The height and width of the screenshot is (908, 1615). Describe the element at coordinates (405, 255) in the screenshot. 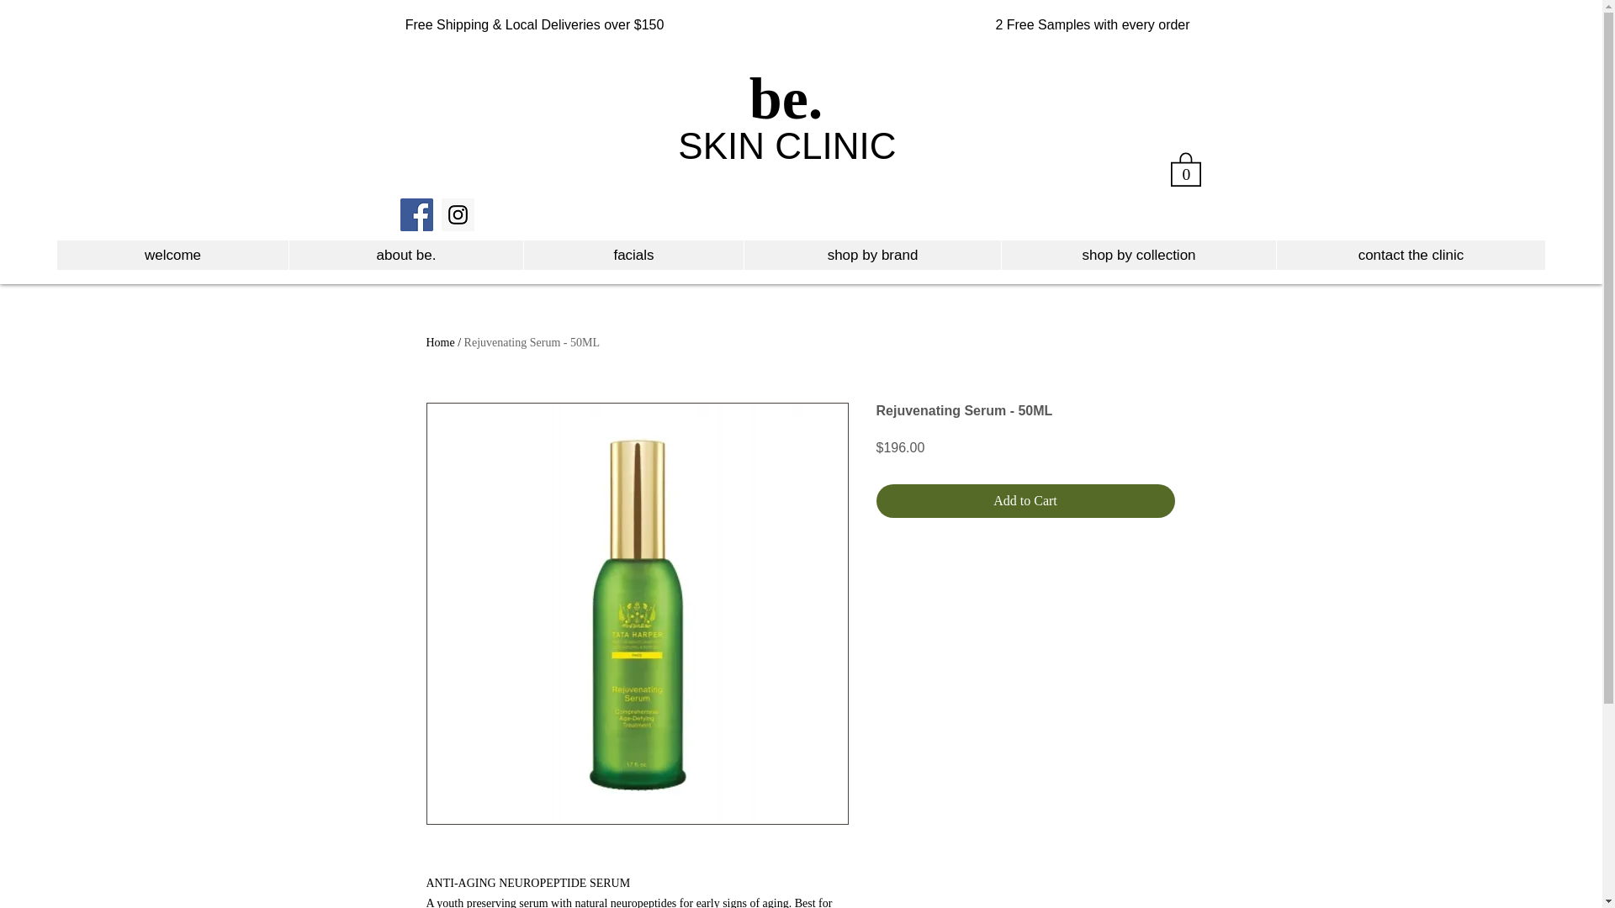

I see `about be.` at that location.